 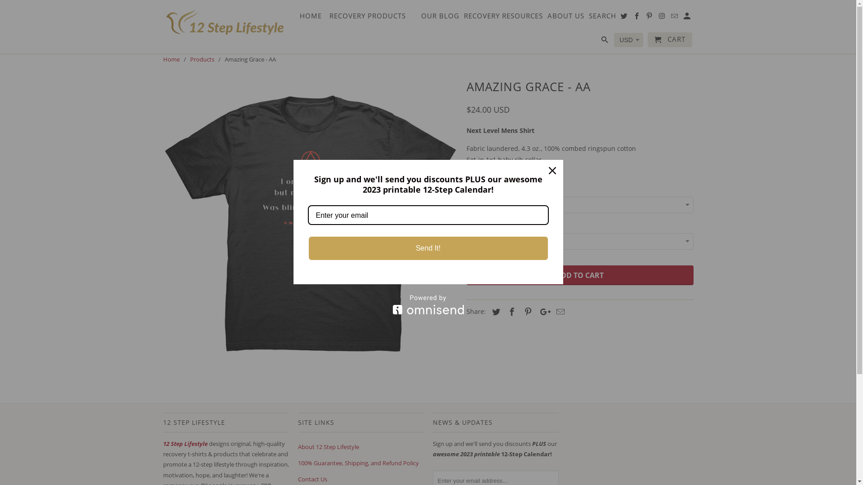 I want to click on My Account , so click(x=688, y=18).